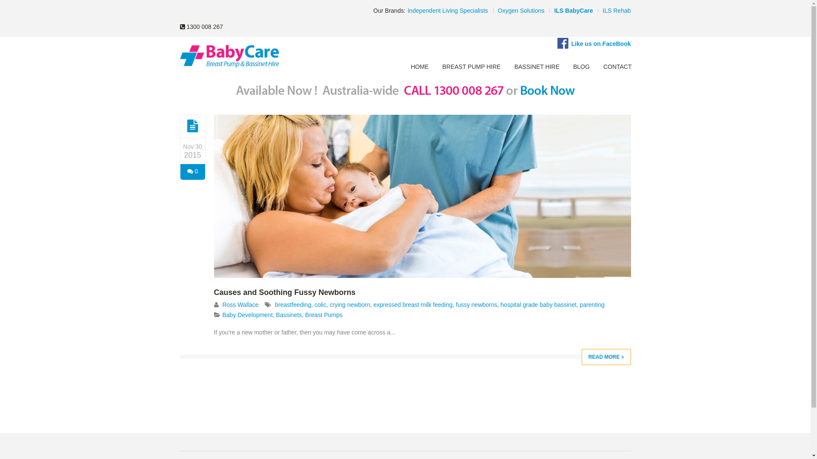 This screenshot has height=459, width=817. Describe the element at coordinates (247, 315) in the screenshot. I see `Baby Development` at that location.